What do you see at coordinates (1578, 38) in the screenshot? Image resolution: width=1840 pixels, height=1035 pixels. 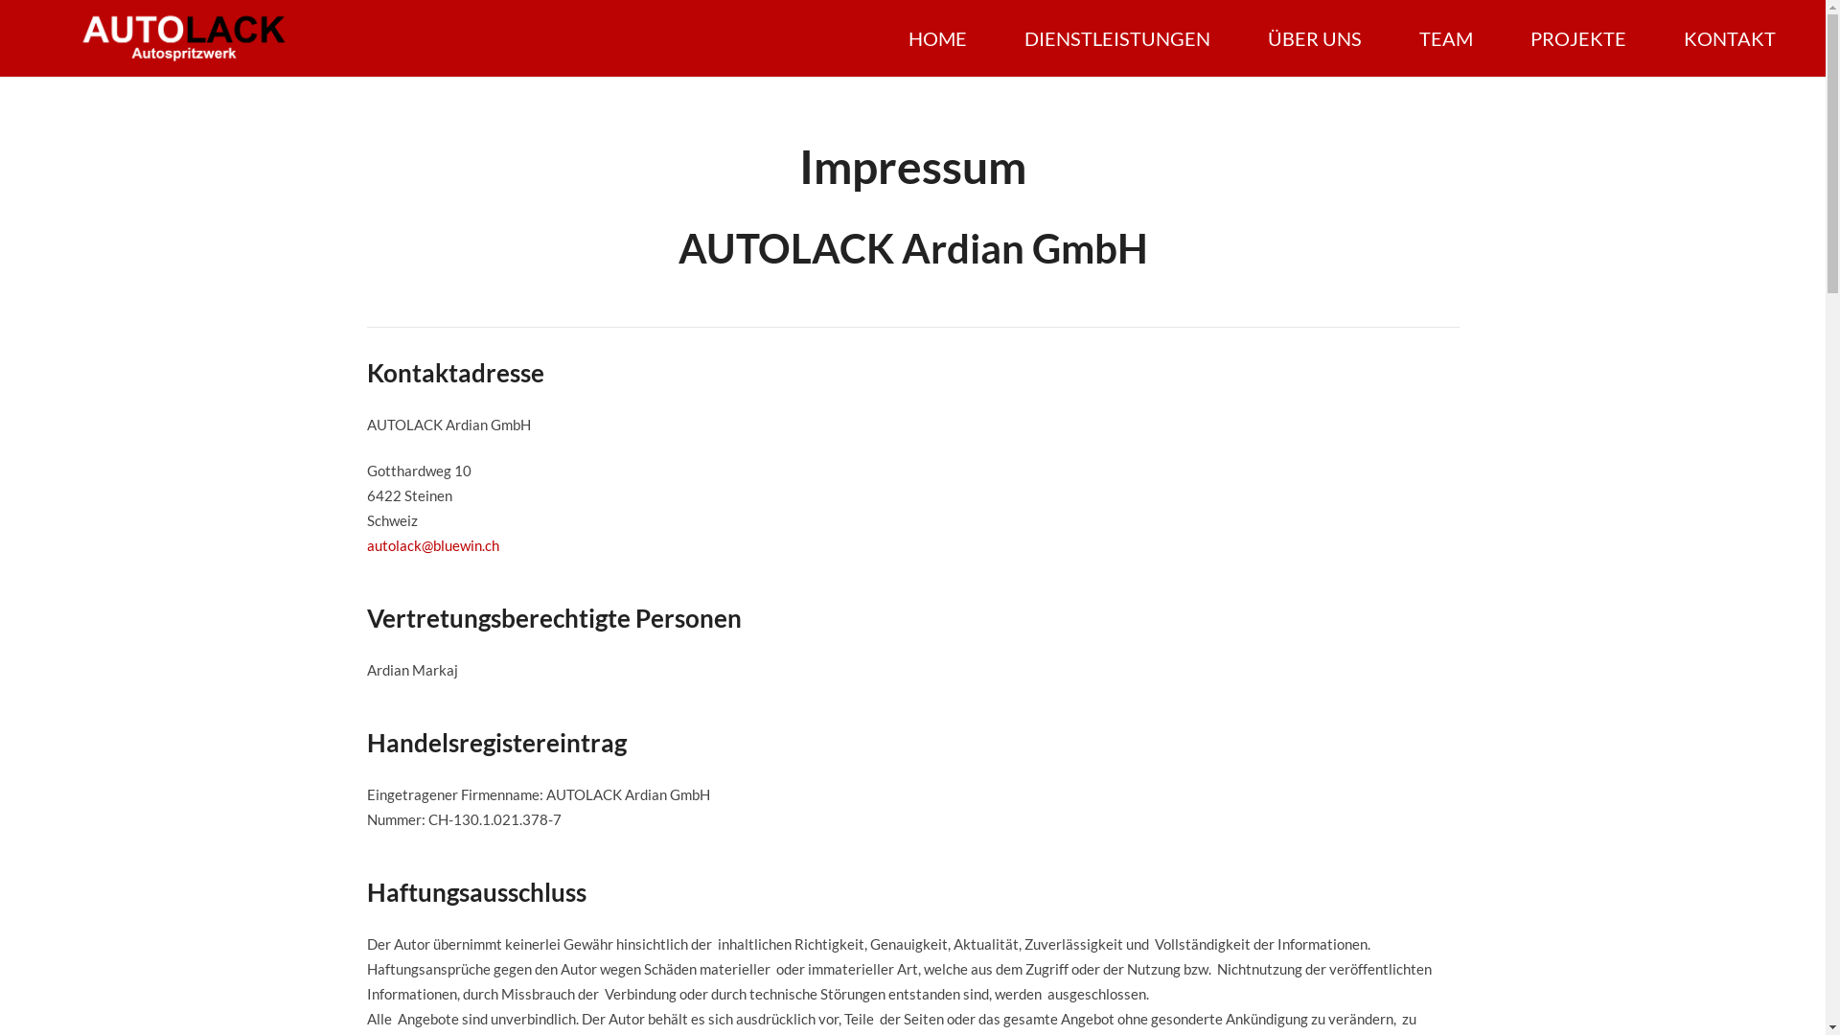 I see `PROJEKTE` at bounding box center [1578, 38].